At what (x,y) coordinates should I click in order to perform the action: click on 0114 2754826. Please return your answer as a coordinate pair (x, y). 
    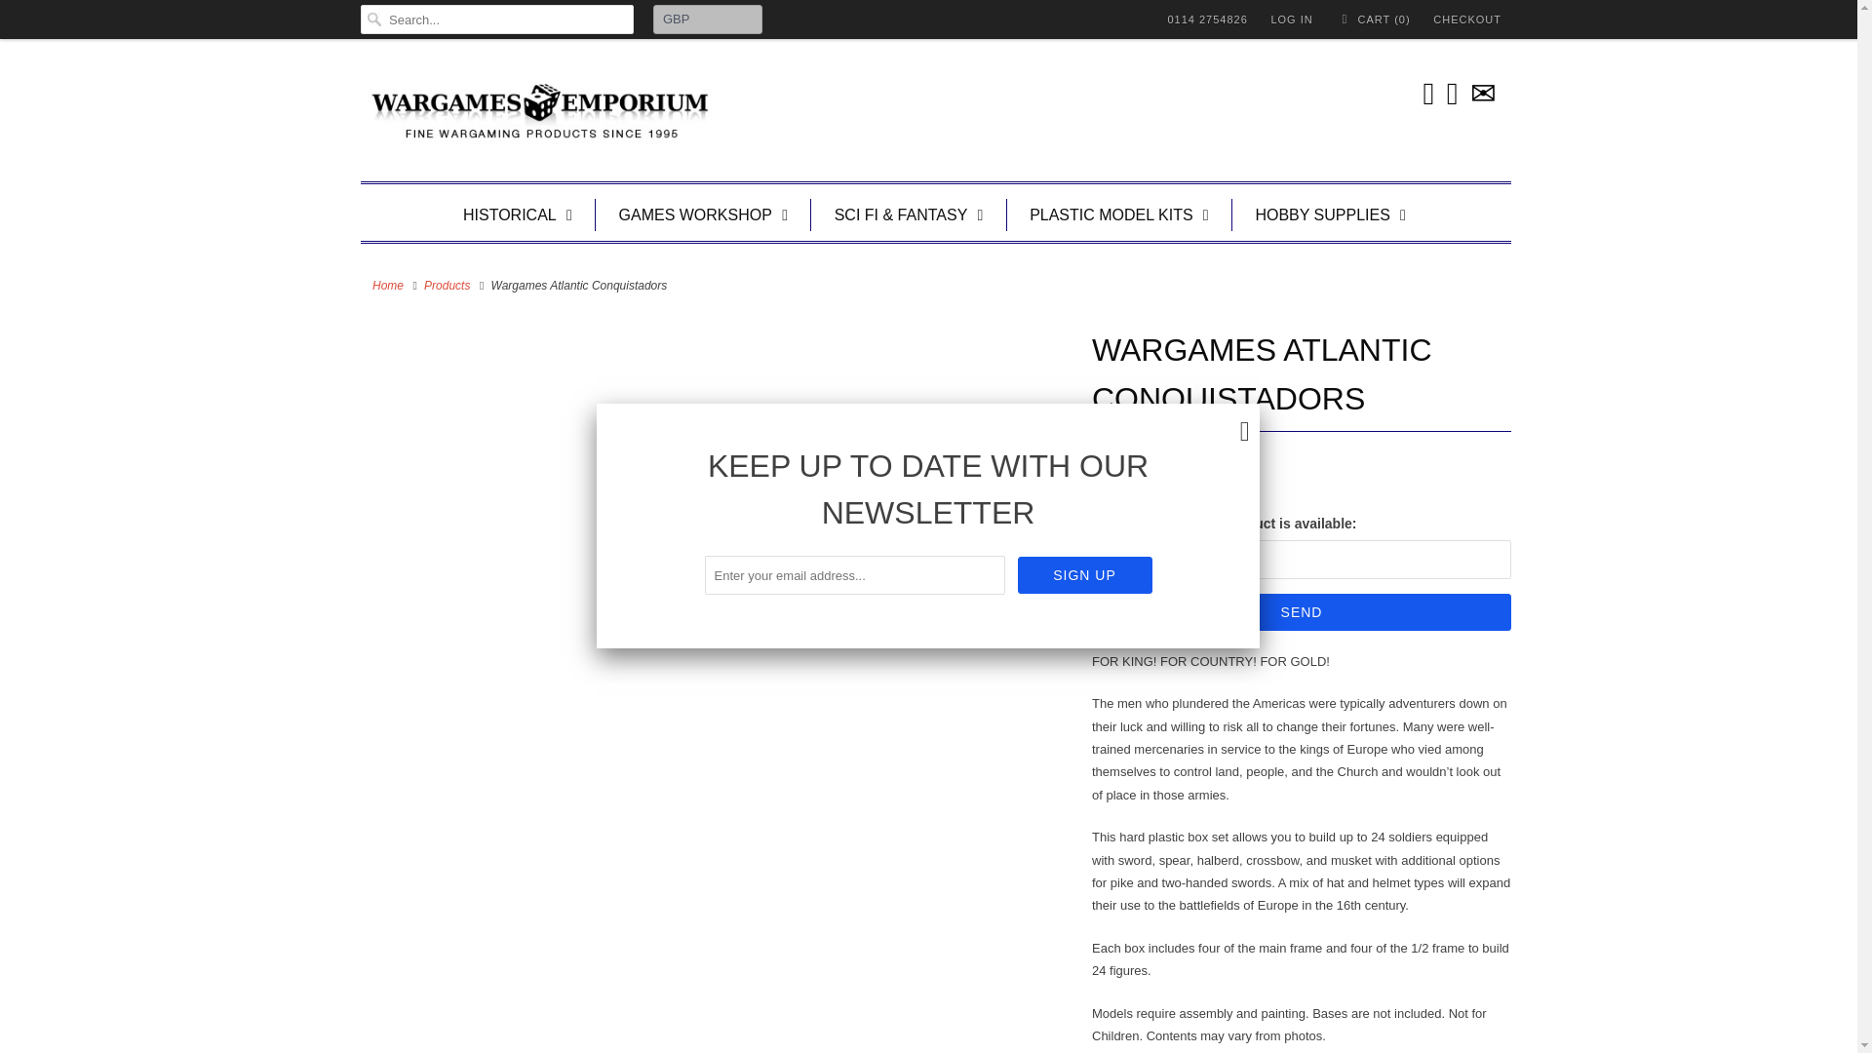
    Looking at the image, I should click on (1206, 19).